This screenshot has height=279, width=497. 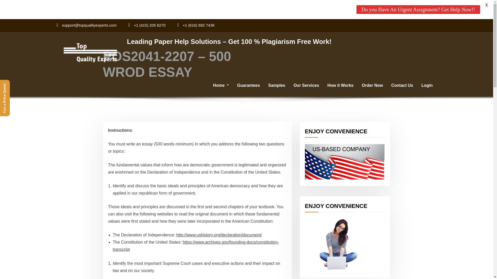 What do you see at coordinates (402, 85) in the screenshot?
I see `Contact Us` at bounding box center [402, 85].